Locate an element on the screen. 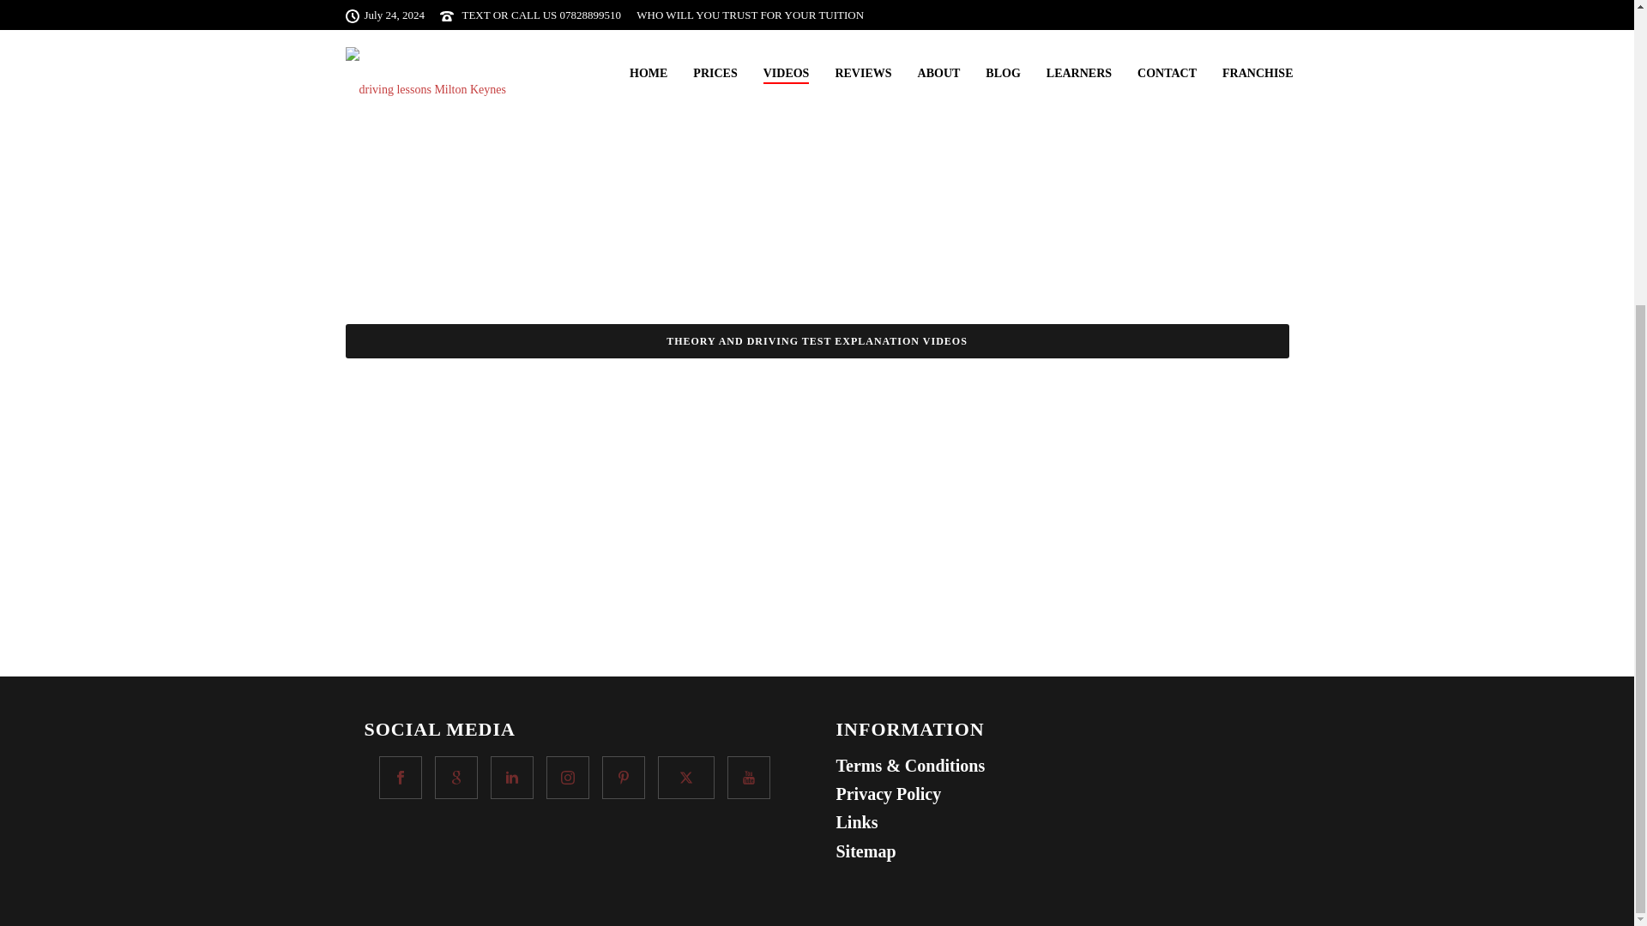  YouTube video player is located at coordinates (788, 443).